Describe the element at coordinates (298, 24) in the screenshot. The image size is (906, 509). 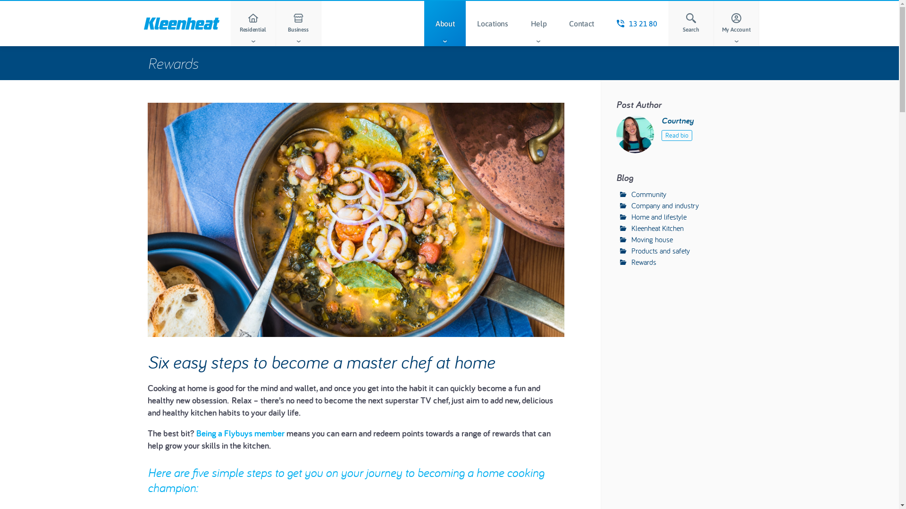
I see `Business` at that location.